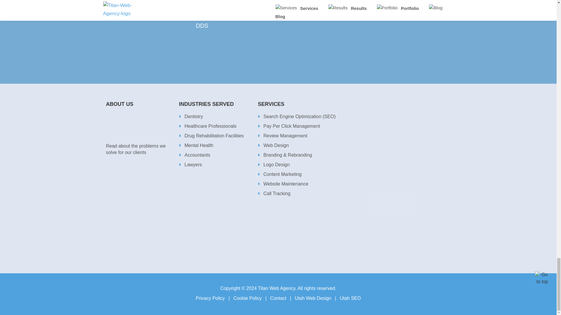  I want to click on Twitter, so click(390, 206).